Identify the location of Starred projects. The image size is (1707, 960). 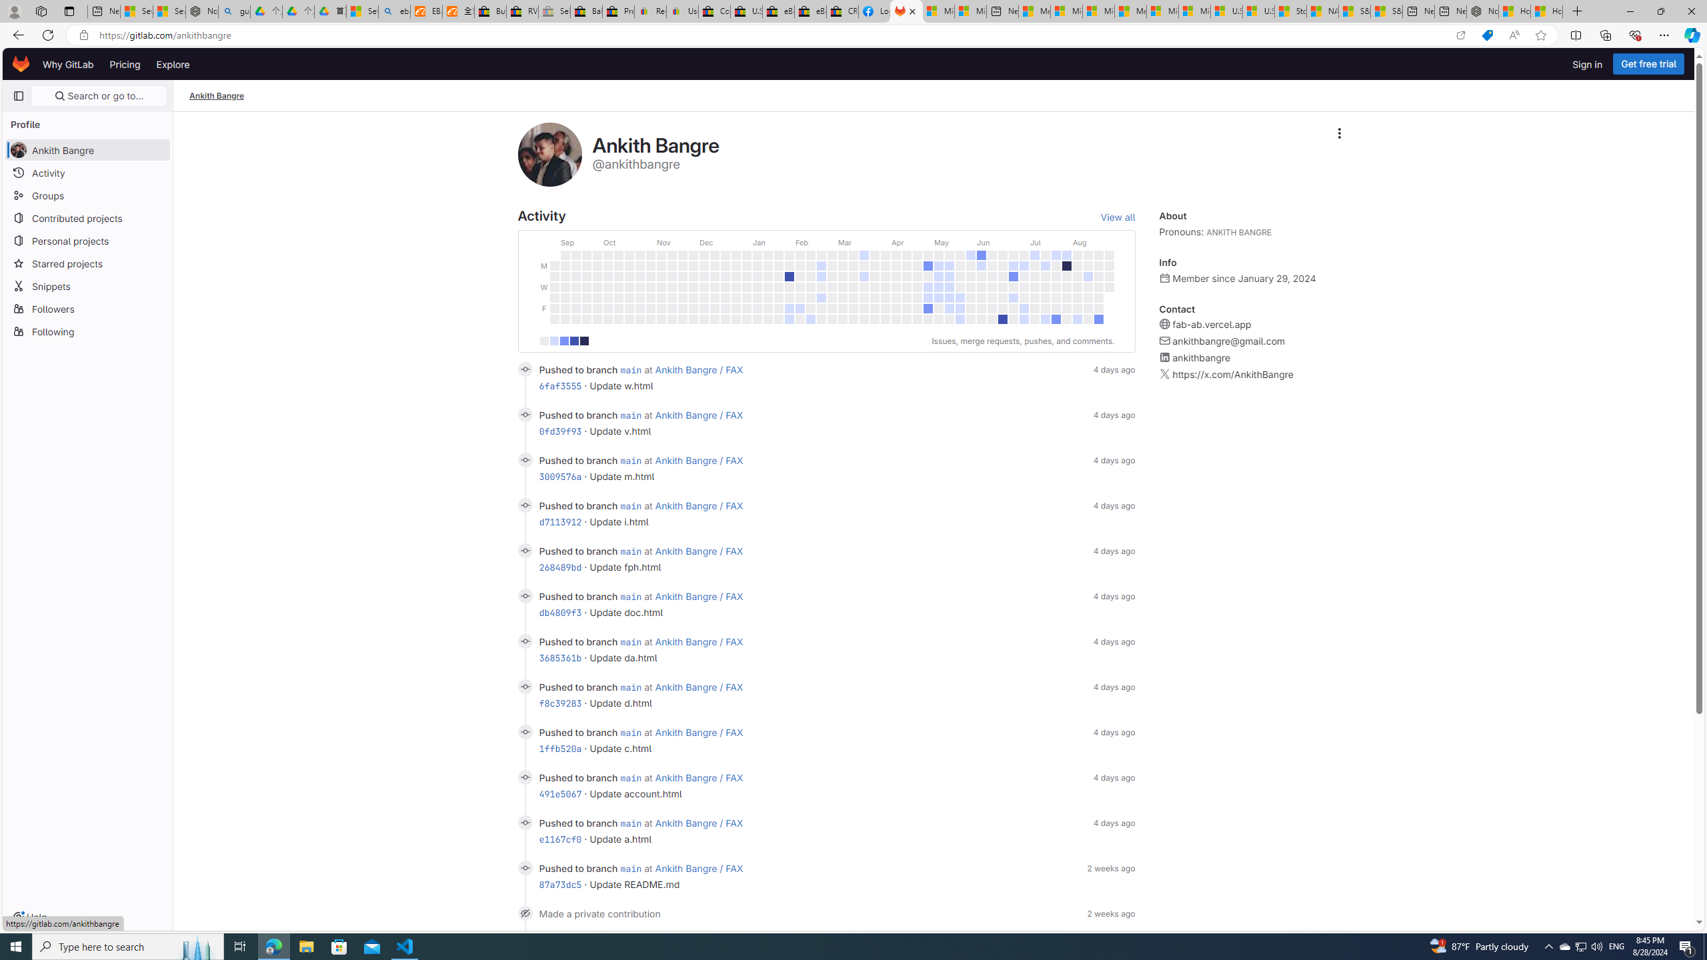
(88, 263).